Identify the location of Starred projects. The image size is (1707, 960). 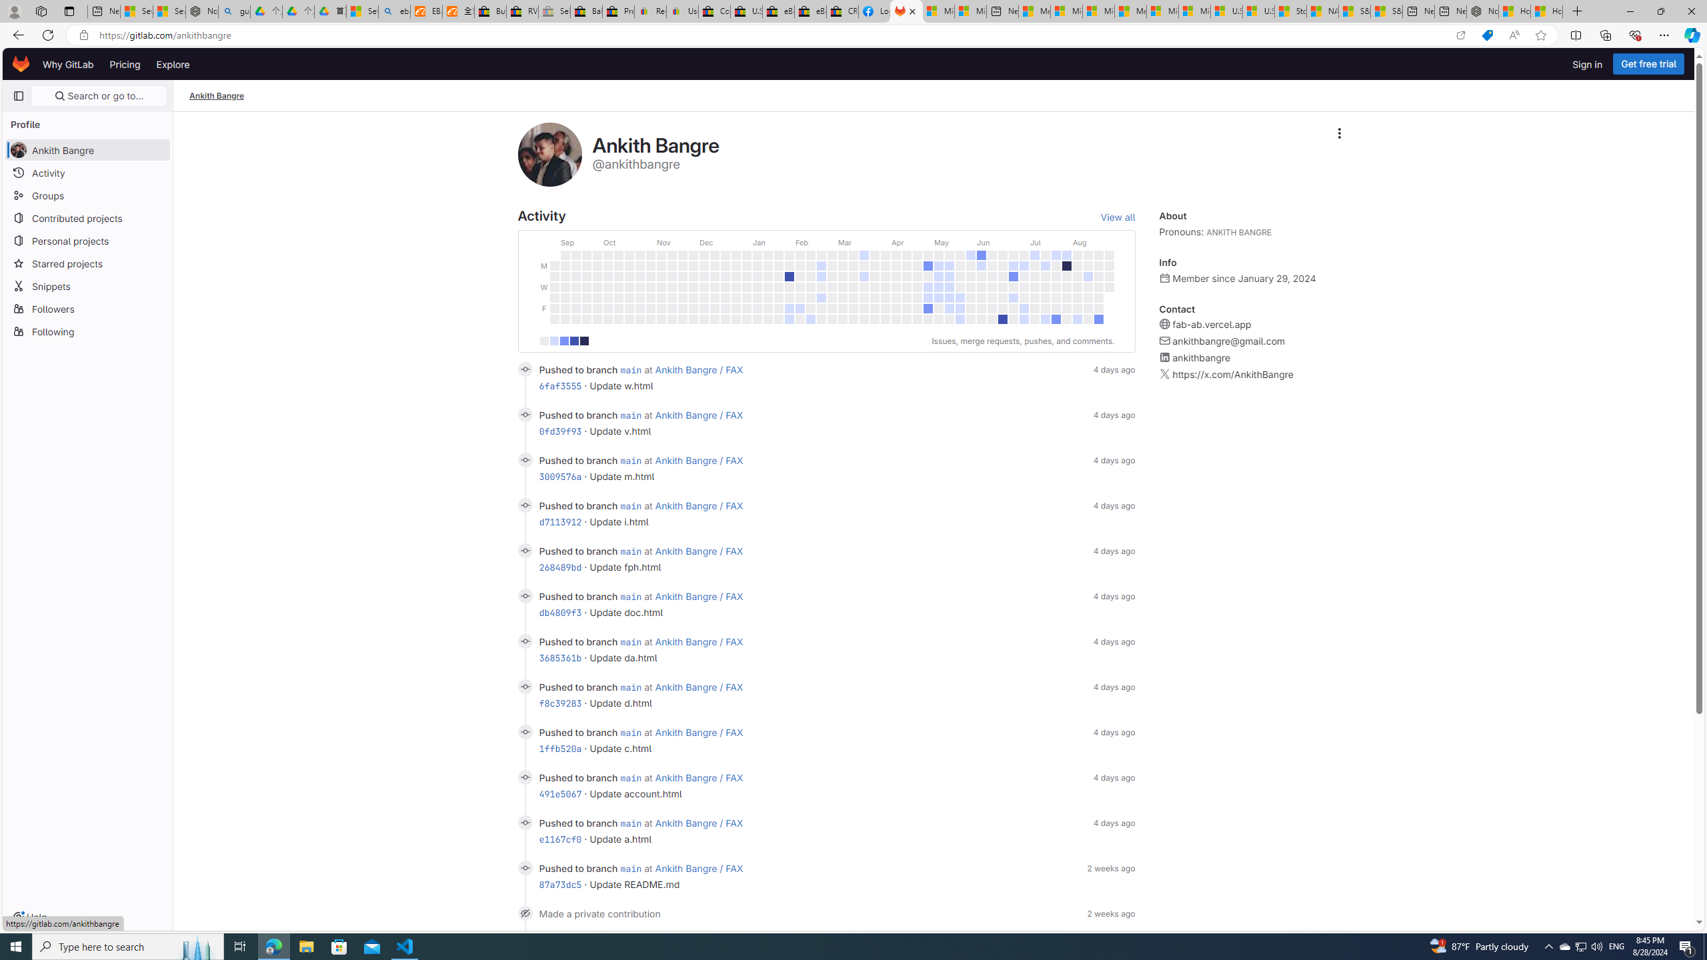
(88, 263).